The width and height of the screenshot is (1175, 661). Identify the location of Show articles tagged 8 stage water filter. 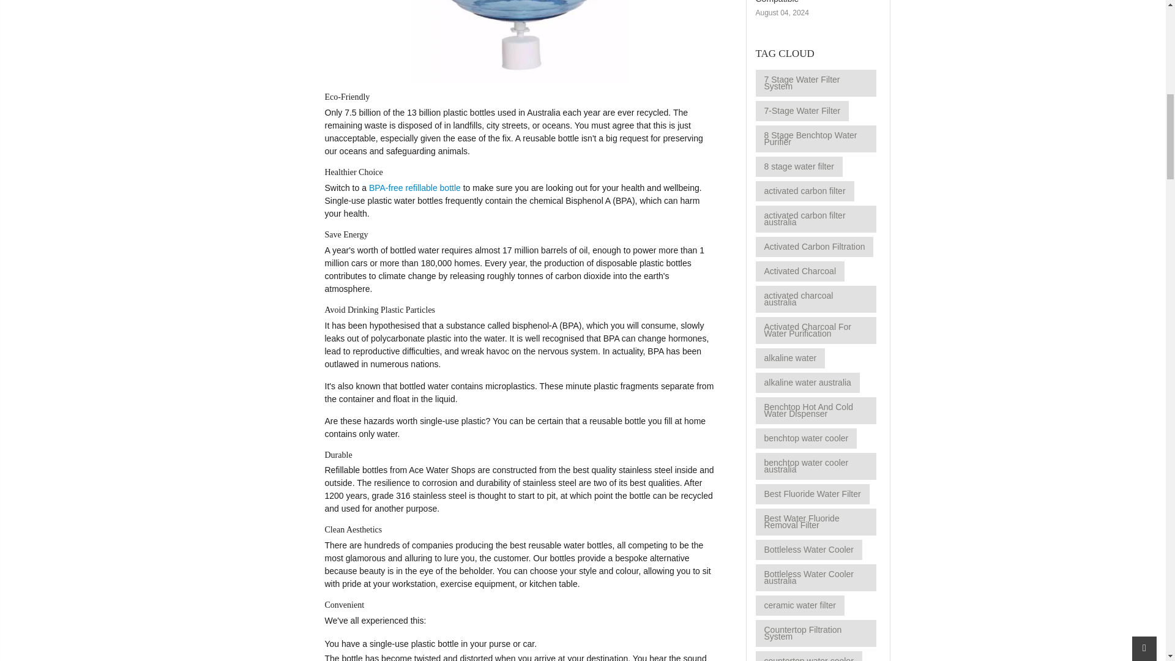
(799, 166).